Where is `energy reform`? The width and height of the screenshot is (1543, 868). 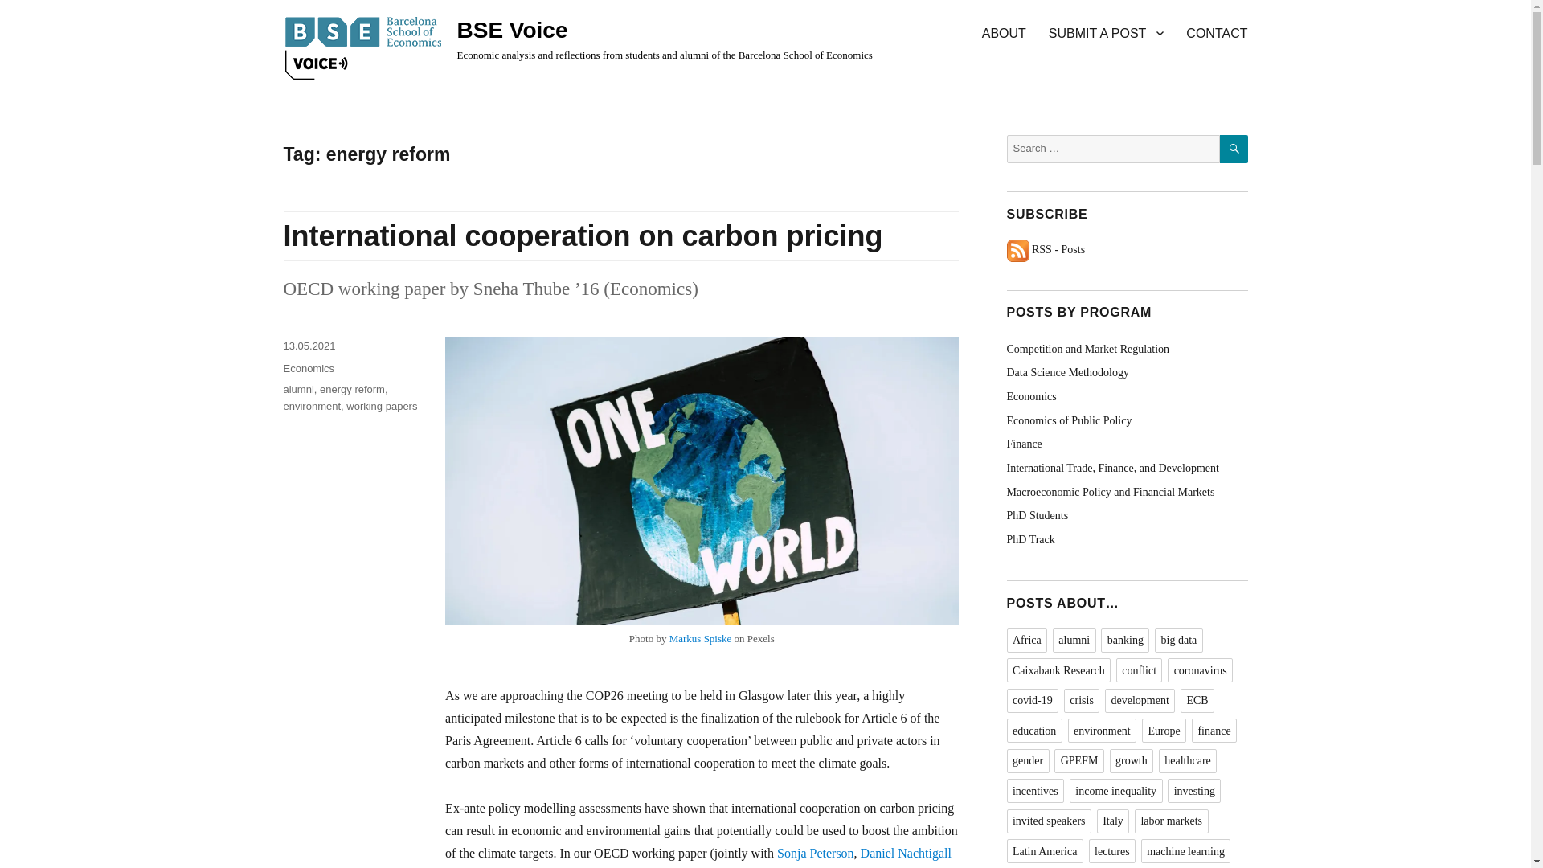
energy reform is located at coordinates (352, 389).